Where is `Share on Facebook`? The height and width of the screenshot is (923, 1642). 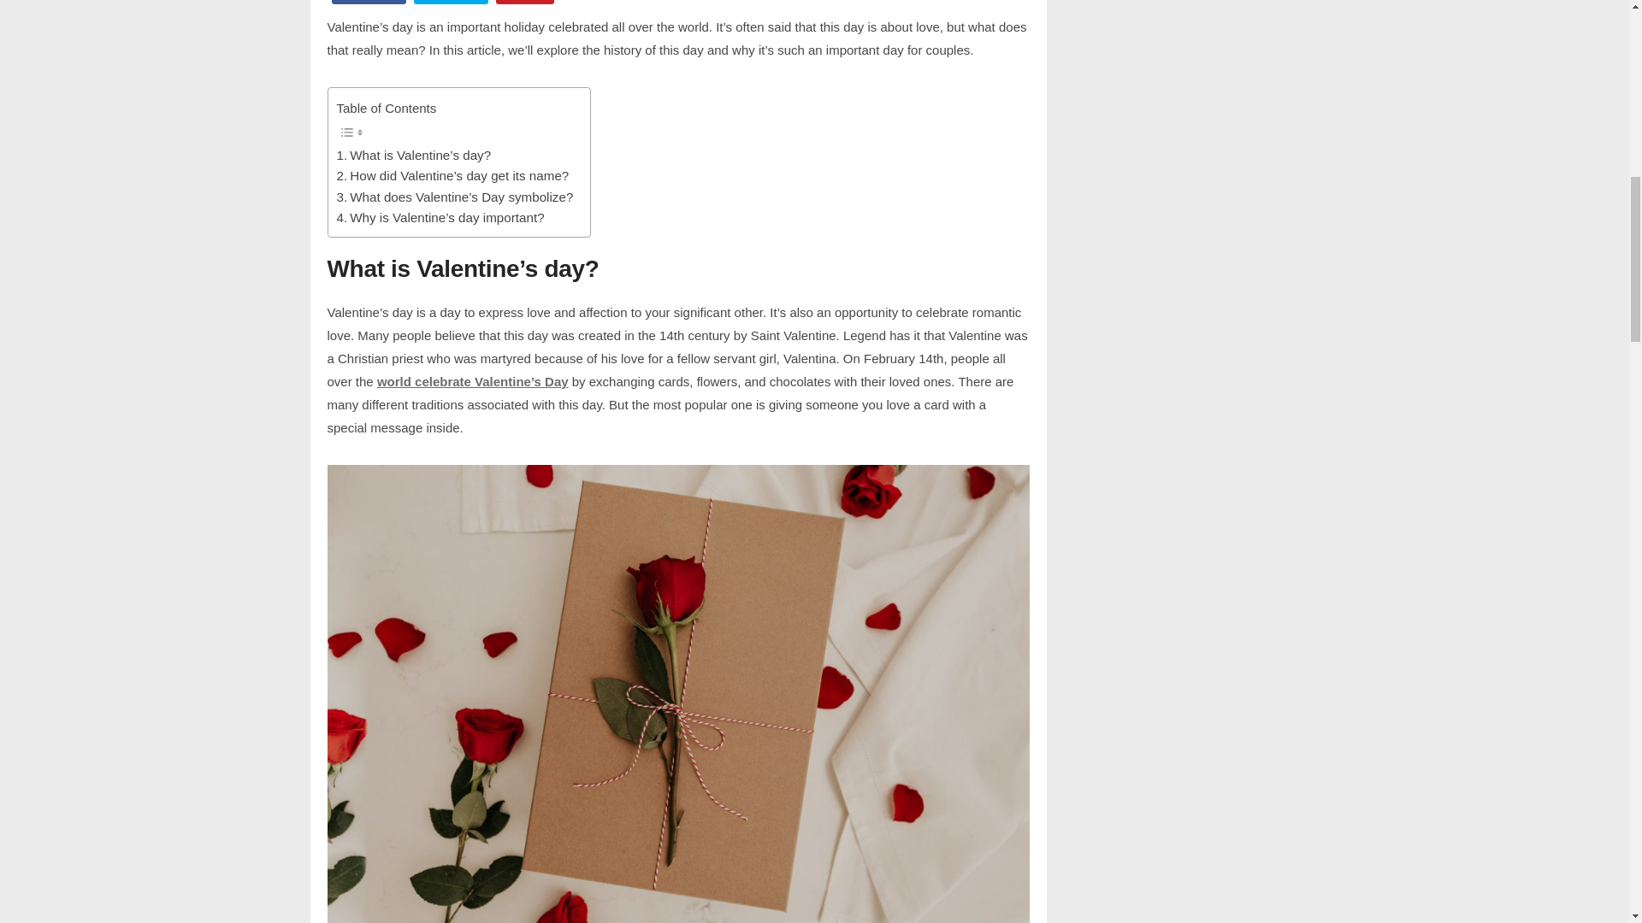
Share on Facebook is located at coordinates (369, 5).